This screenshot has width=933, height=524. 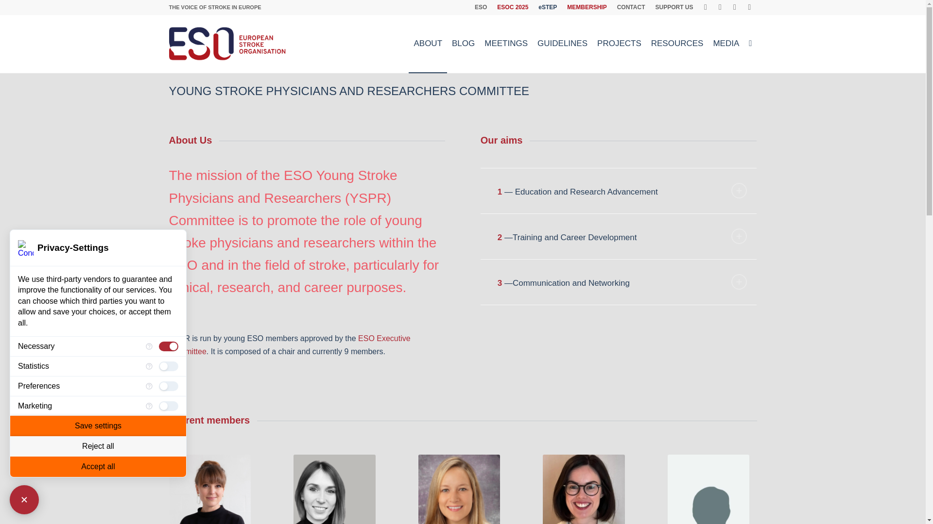 What do you see at coordinates (228, 44) in the screenshot?
I see `ESO European Stroke Organisation` at bounding box center [228, 44].